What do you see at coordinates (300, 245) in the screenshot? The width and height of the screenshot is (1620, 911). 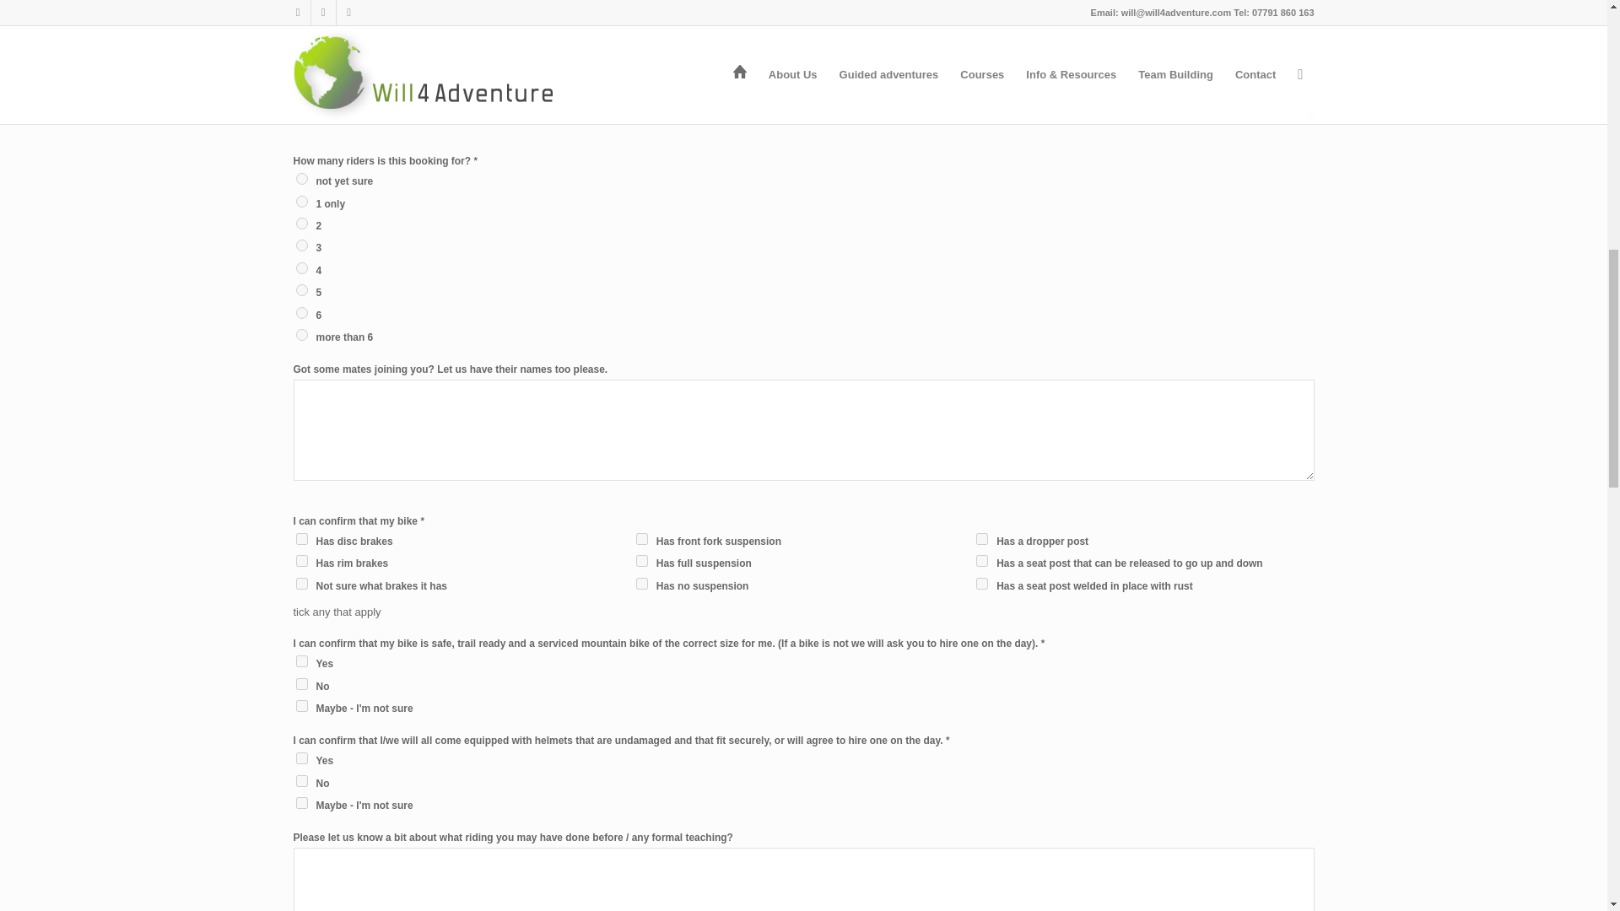 I see `3` at bounding box center [300, 245].